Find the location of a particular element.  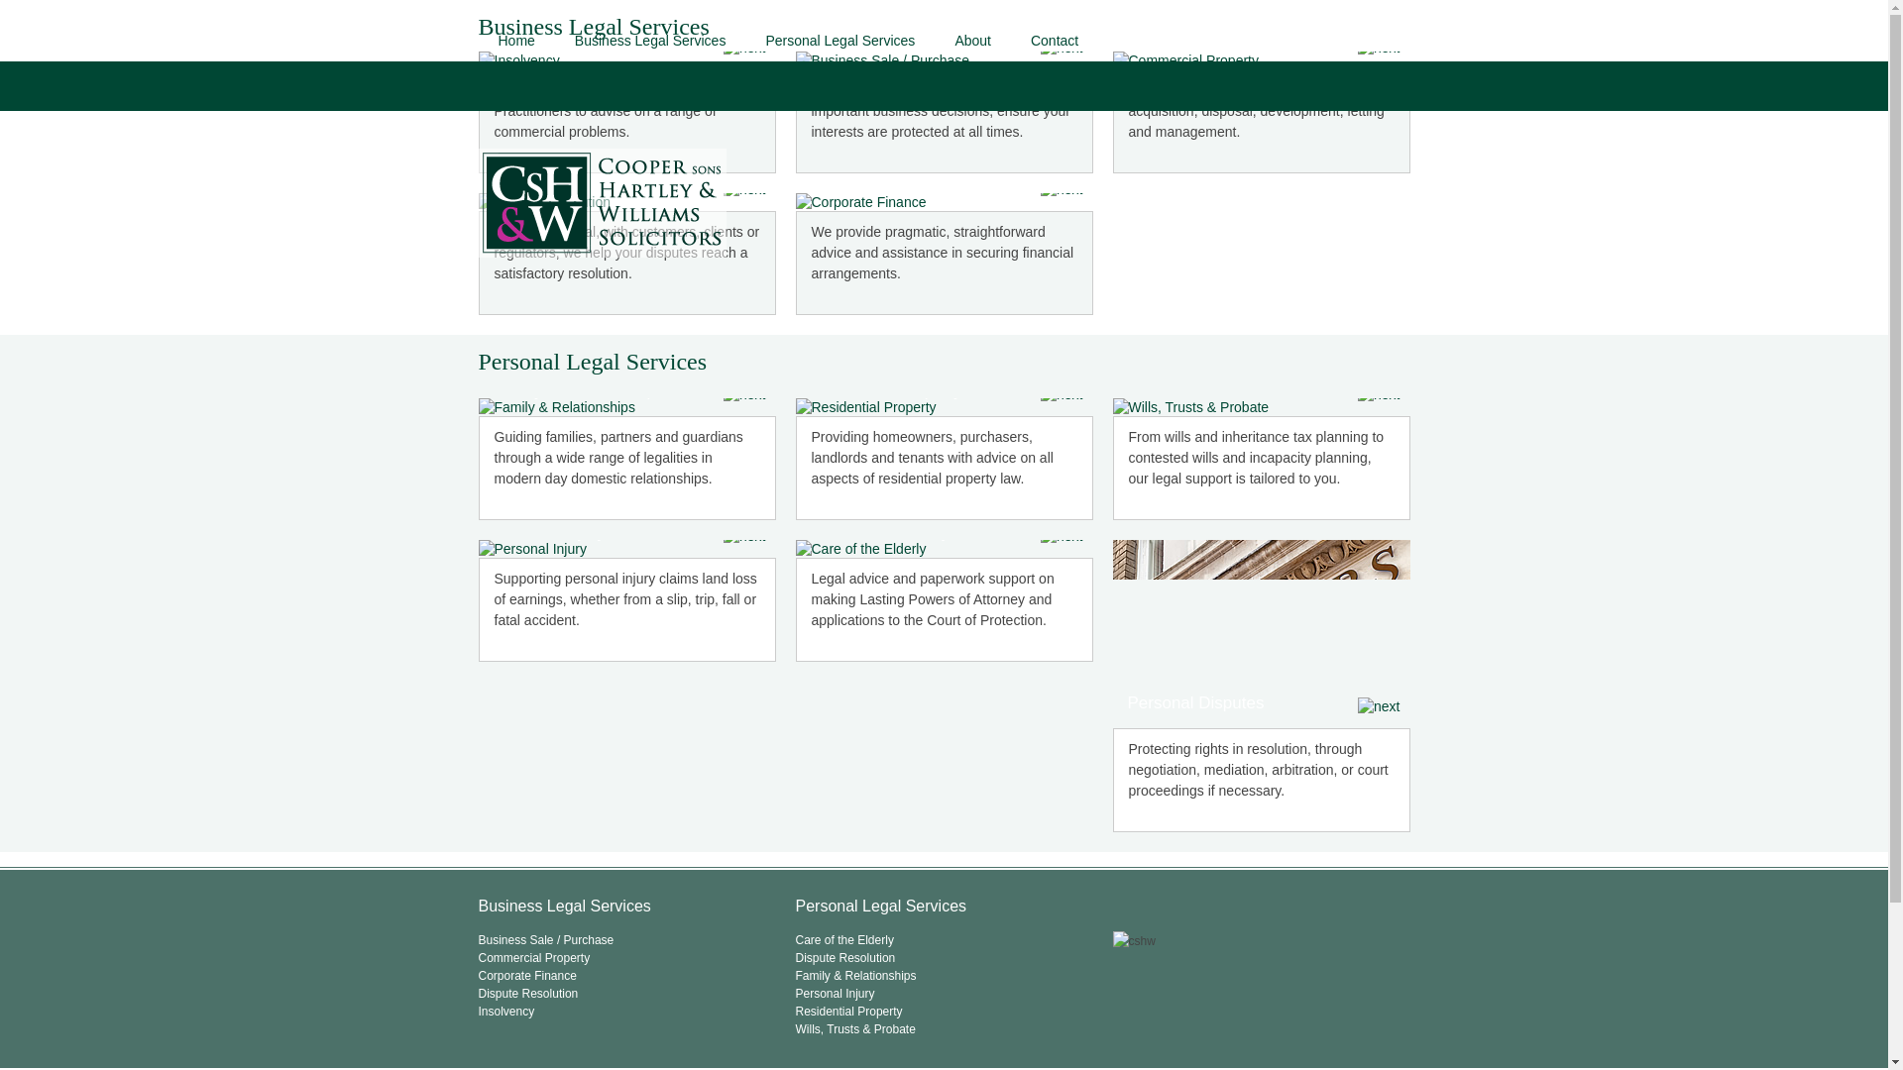

Home is located at coordinates (515, 40).